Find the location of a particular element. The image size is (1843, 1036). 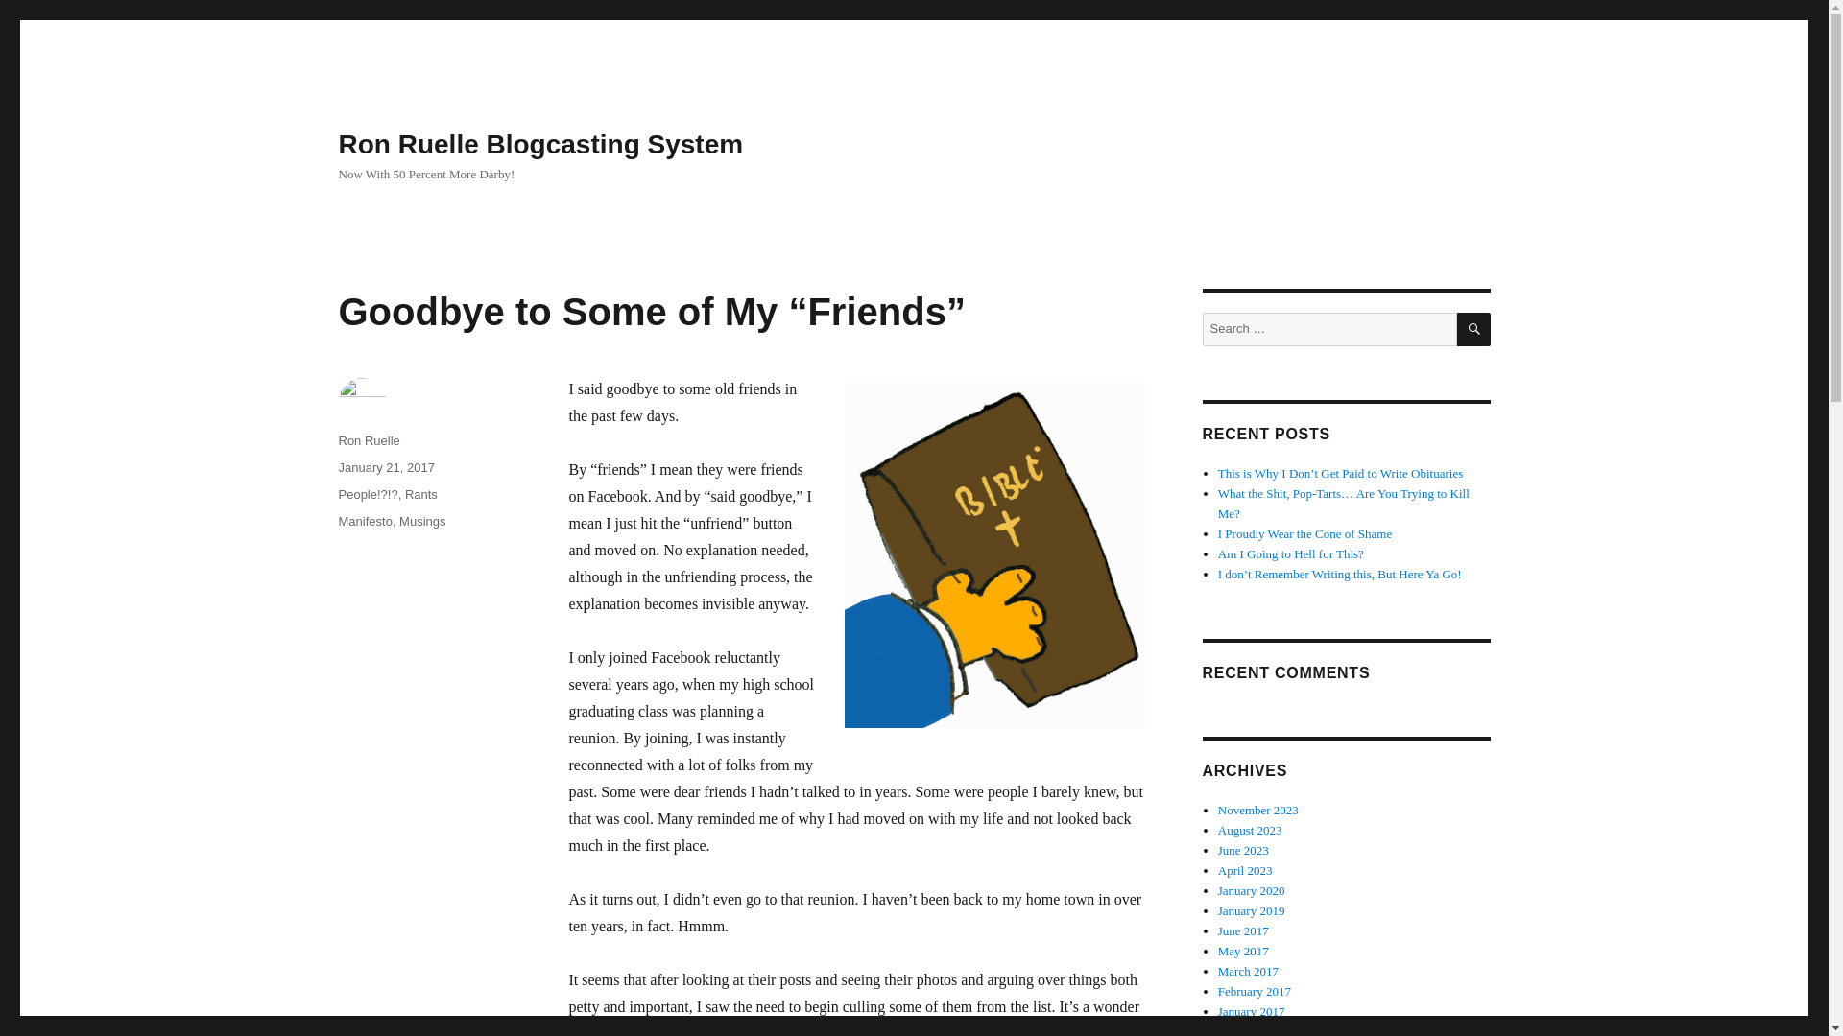

August 2023 is located at coordinates (1250, 829).